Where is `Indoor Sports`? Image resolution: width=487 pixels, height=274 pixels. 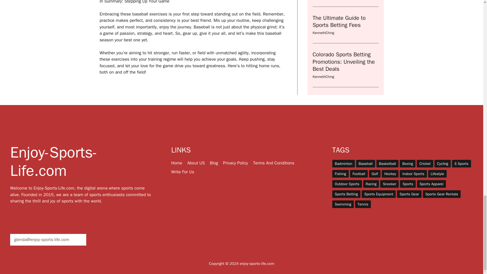 Indoor Sports is located at coordinates (413, 174).